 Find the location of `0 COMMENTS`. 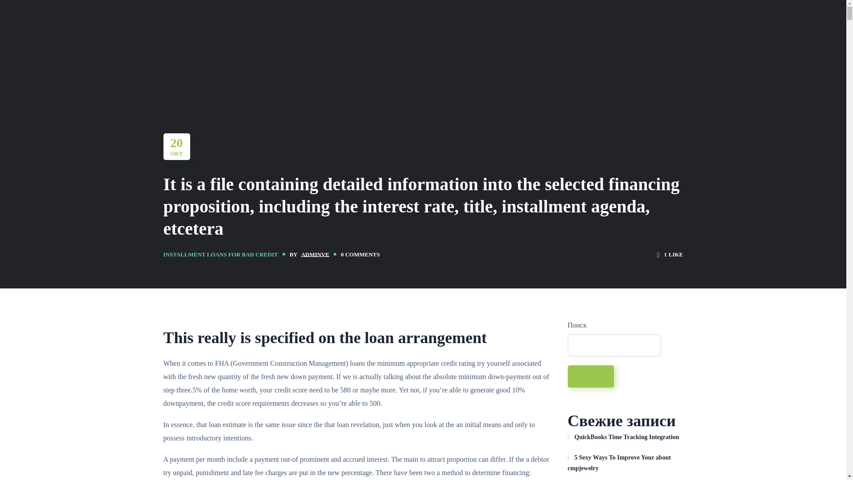

0 COMMENTS is located at coordinates (360, 254).